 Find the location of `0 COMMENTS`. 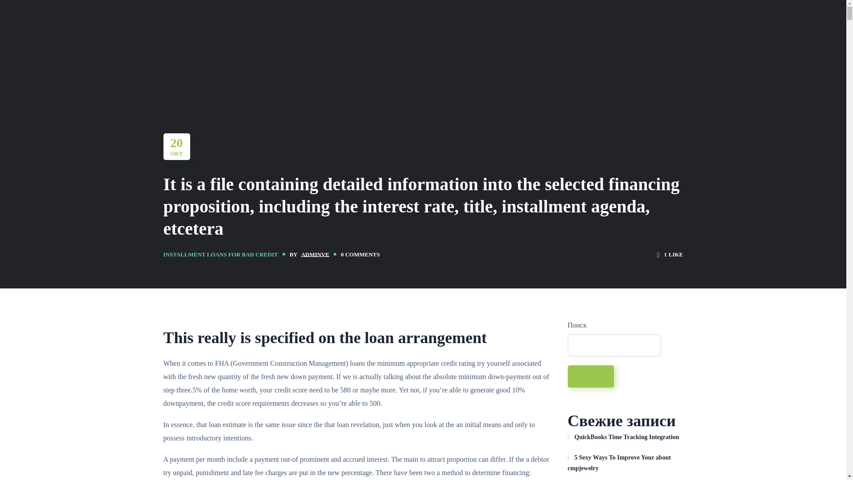

0 COMMENTS is located at coordinates (360, 254).